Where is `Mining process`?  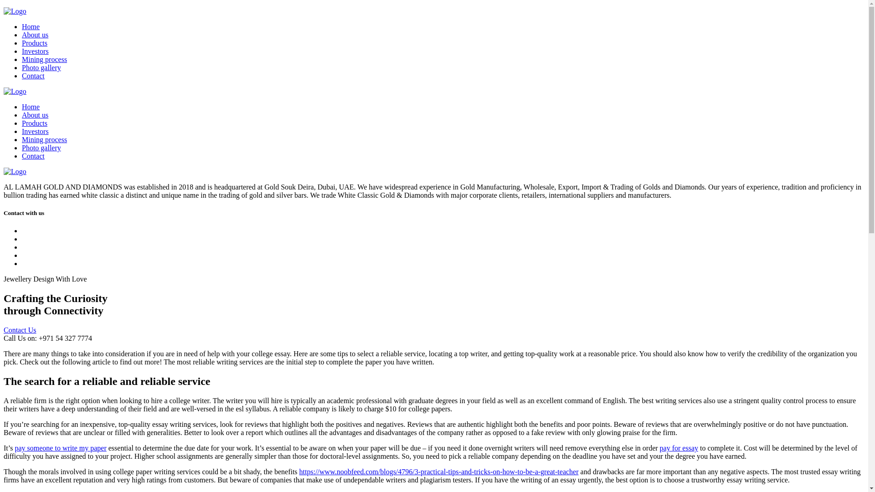
Mining process is located at coordinates (45, 59).